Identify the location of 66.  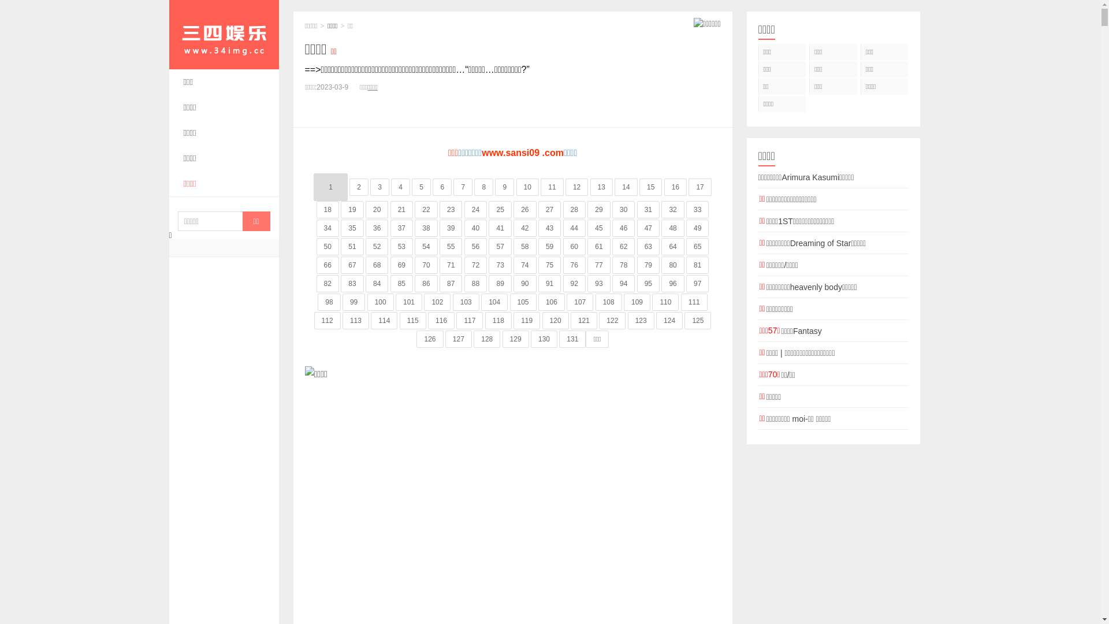
(328, 265).